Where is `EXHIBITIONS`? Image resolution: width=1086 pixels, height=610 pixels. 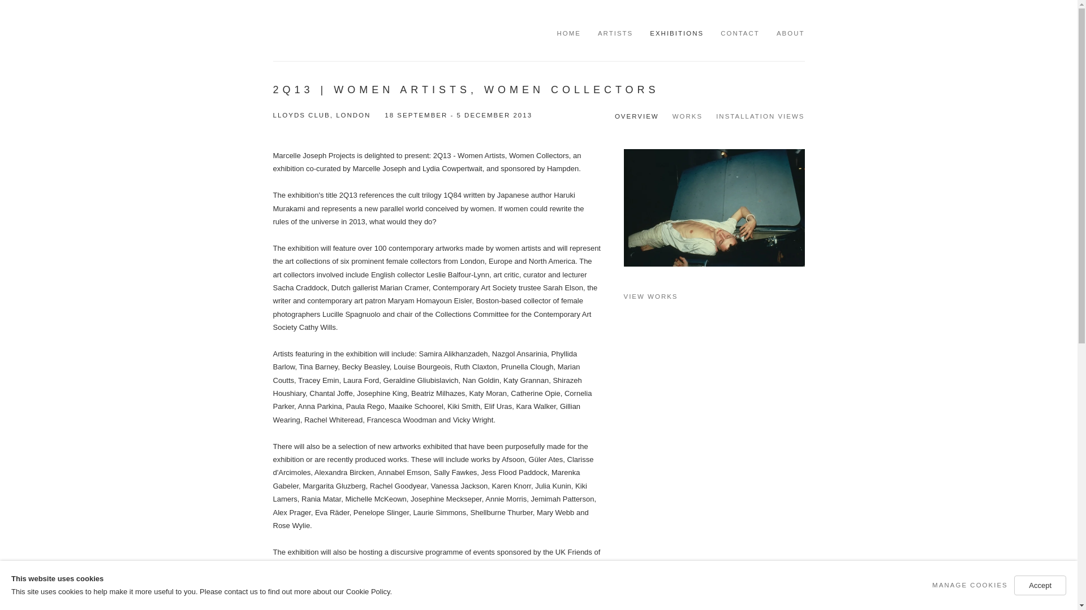 EXHIBITIONS is located at coordinates (676, 33).